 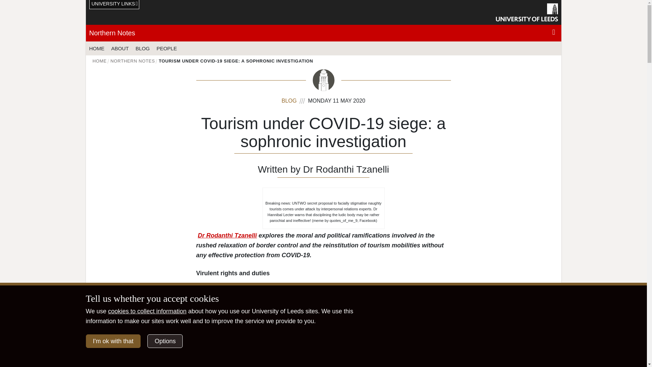 I want to click on Northern Notes, so click(x=112, y=33).